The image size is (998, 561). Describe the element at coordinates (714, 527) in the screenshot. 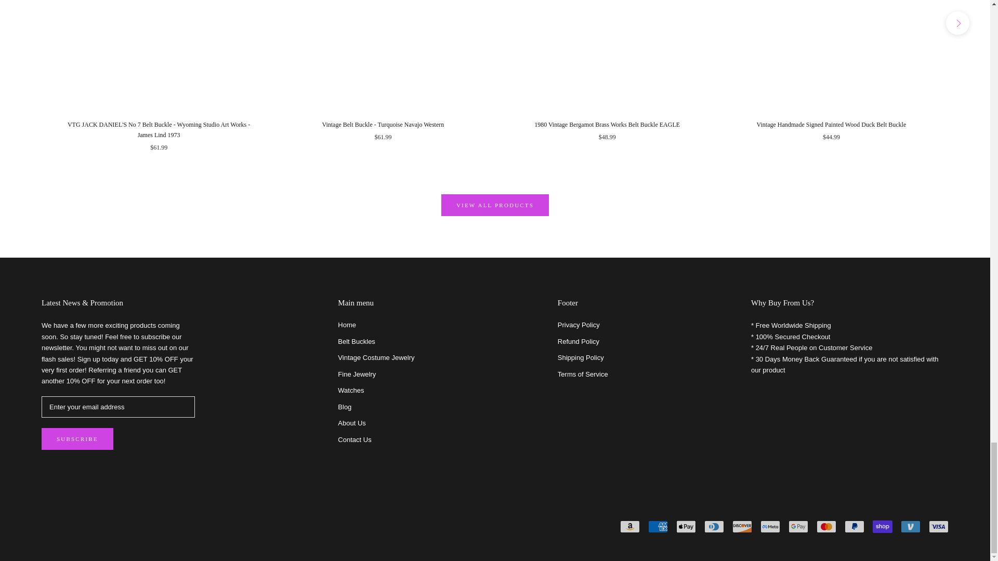

I see `Diners Club` at that location.